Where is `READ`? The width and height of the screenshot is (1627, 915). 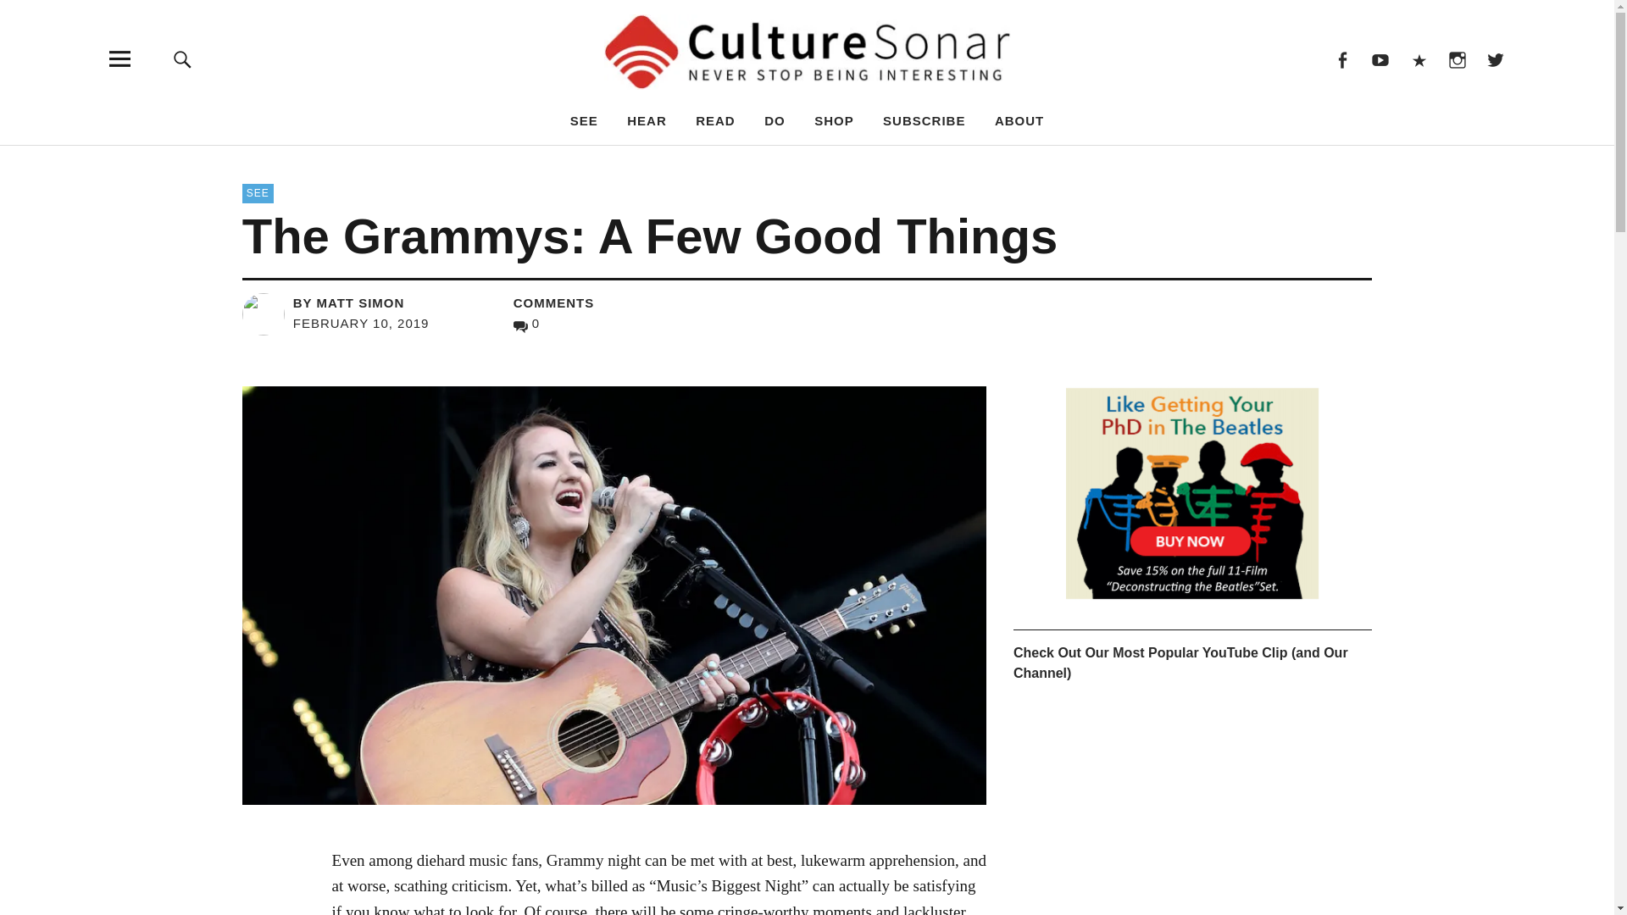 READ is located at coordinates (715, 120).